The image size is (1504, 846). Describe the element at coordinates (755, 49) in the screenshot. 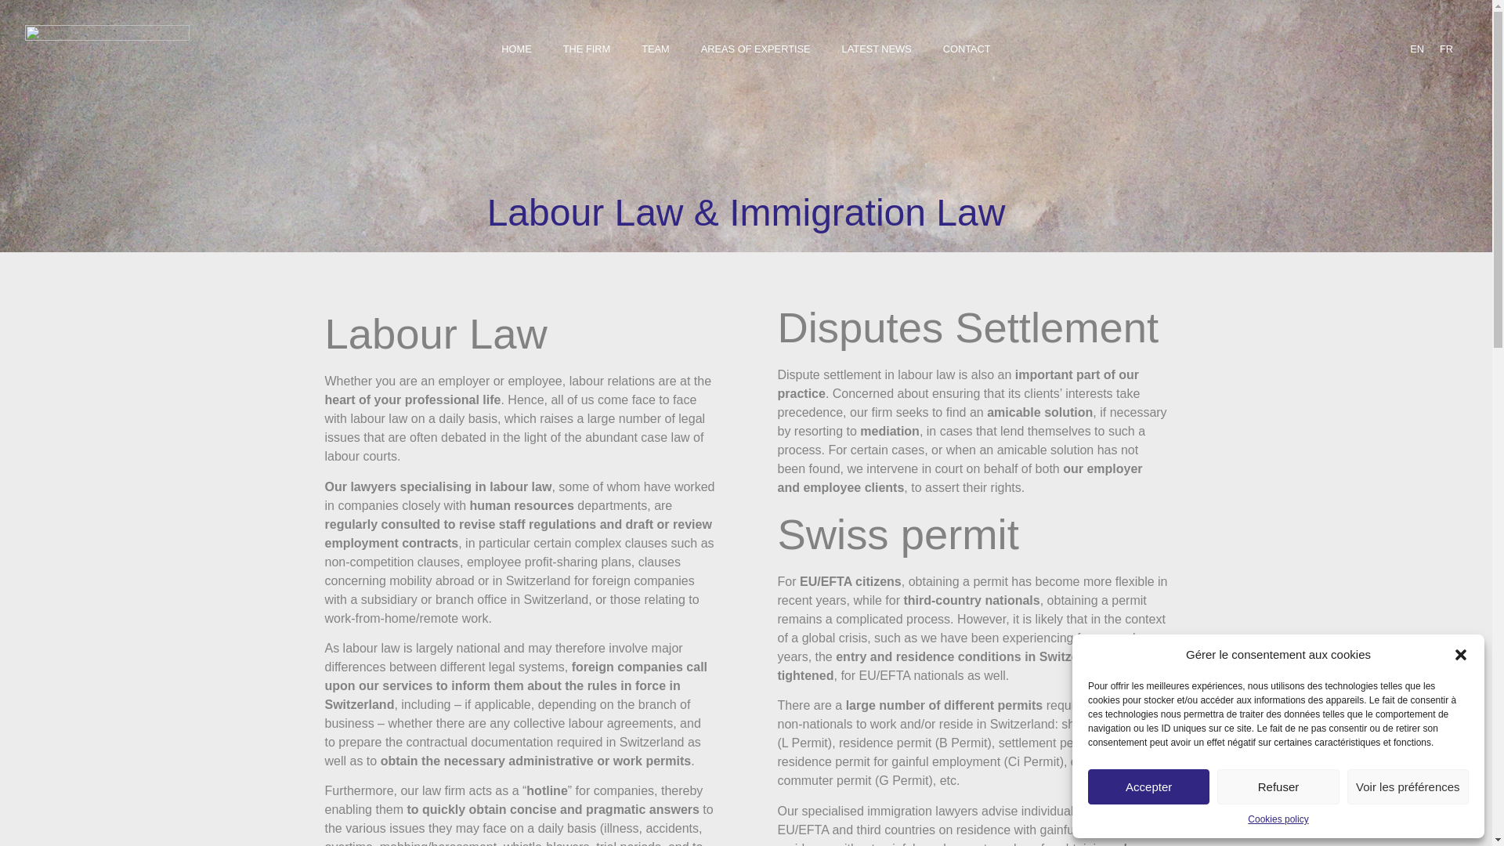

I see `AREAS OF EXPERTISE` at that location.